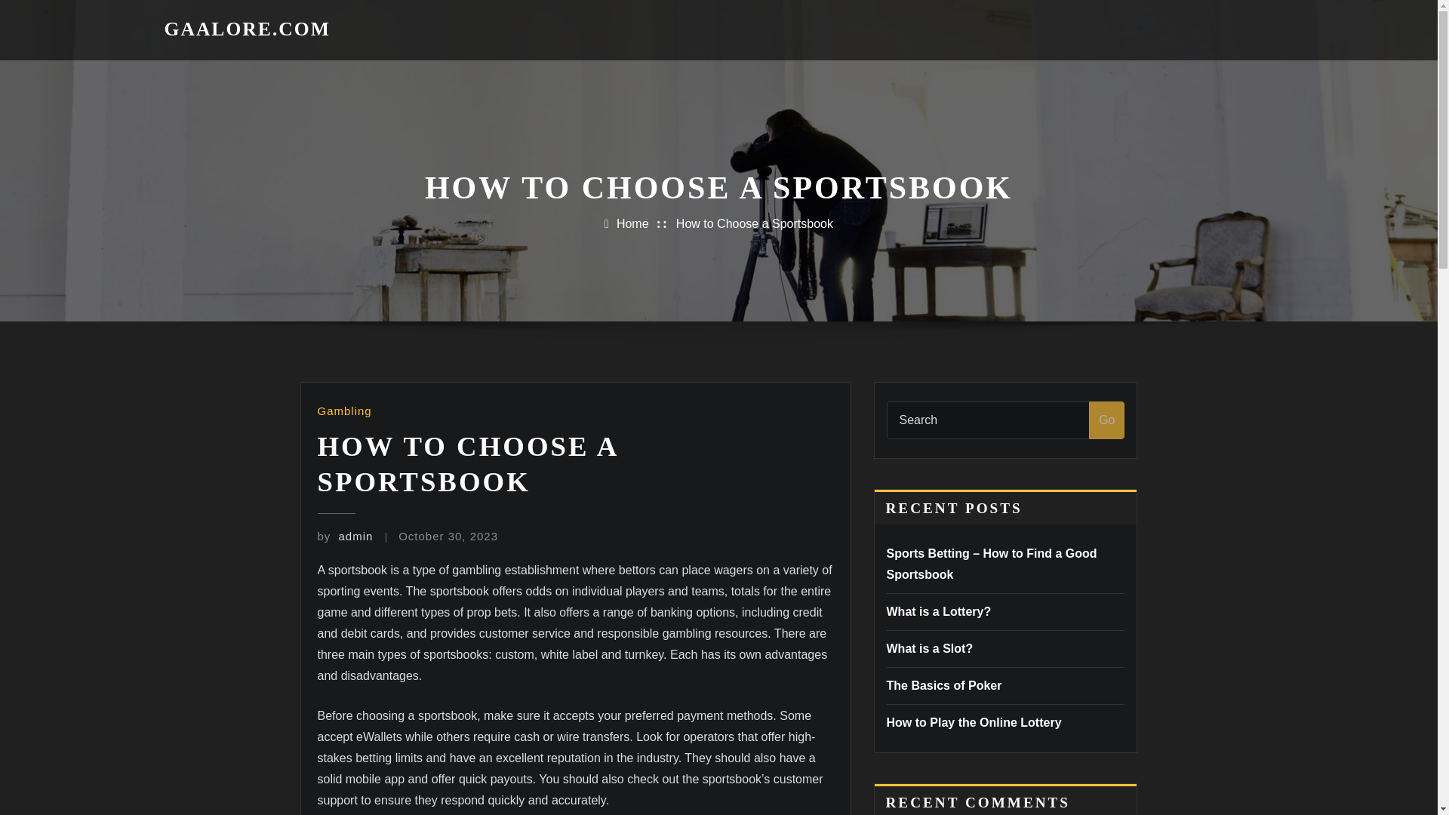  What do you see at coordinates (973, 722) in the screenshot?
I see `How to Play the Online Lottery` at bounding box center [973, 722].